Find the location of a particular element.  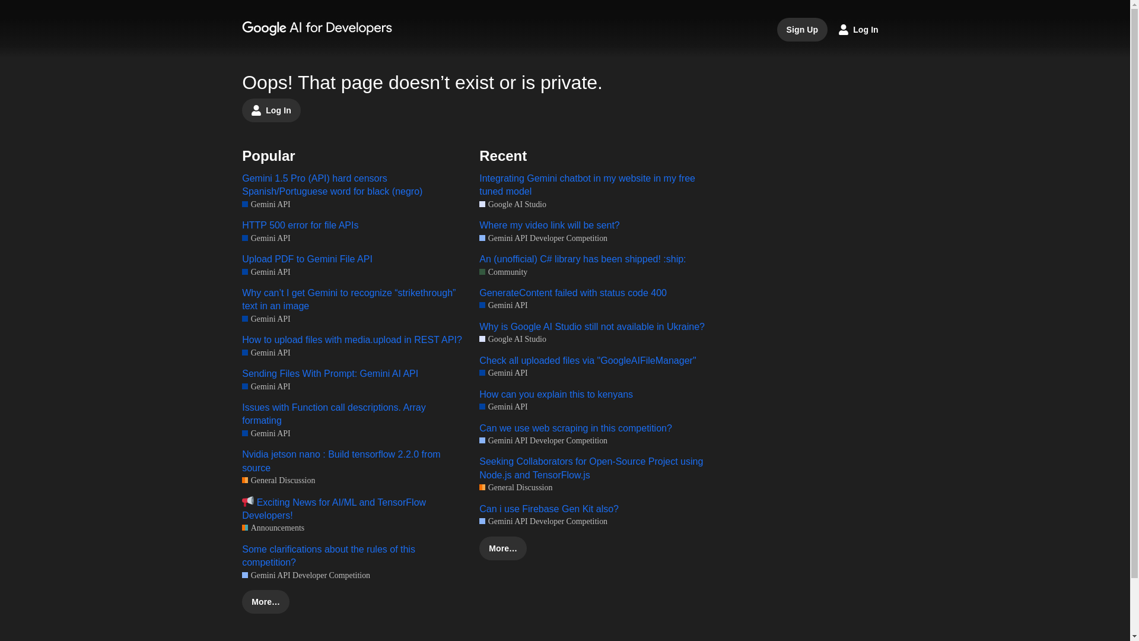

Some clarifications about the rules of this competition? is located at coordinates (354, 556).